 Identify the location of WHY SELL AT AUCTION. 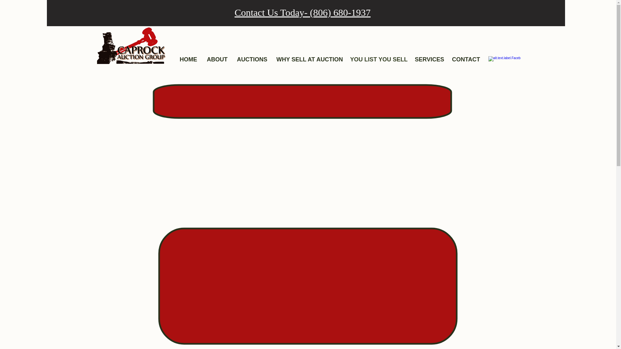
(309, 59).